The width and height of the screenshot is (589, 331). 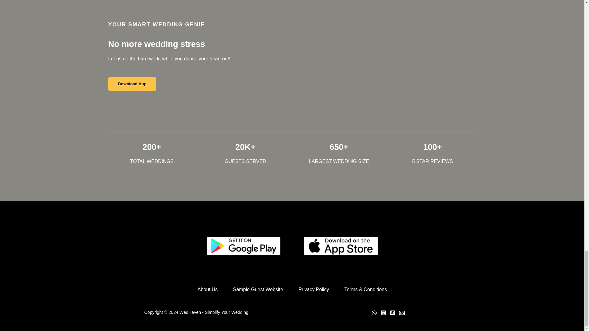 I want to click on Download App, so click(x=132, y=83).